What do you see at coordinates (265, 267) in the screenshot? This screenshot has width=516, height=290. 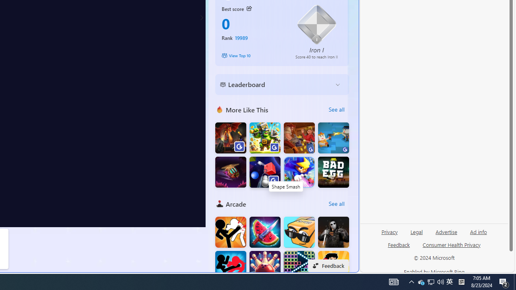 I see `Super Bowling Mania` at bounding box center [265, 267].